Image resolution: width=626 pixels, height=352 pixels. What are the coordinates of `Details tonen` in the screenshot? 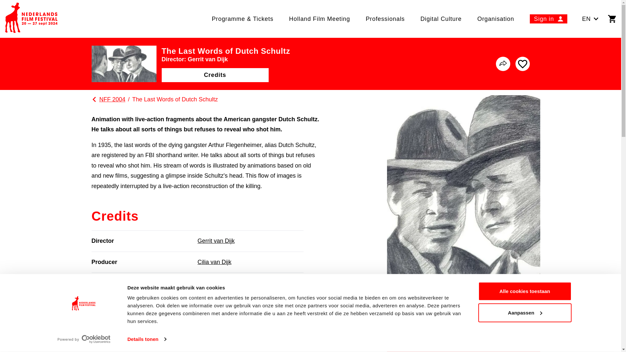 It's located at (147, 339).